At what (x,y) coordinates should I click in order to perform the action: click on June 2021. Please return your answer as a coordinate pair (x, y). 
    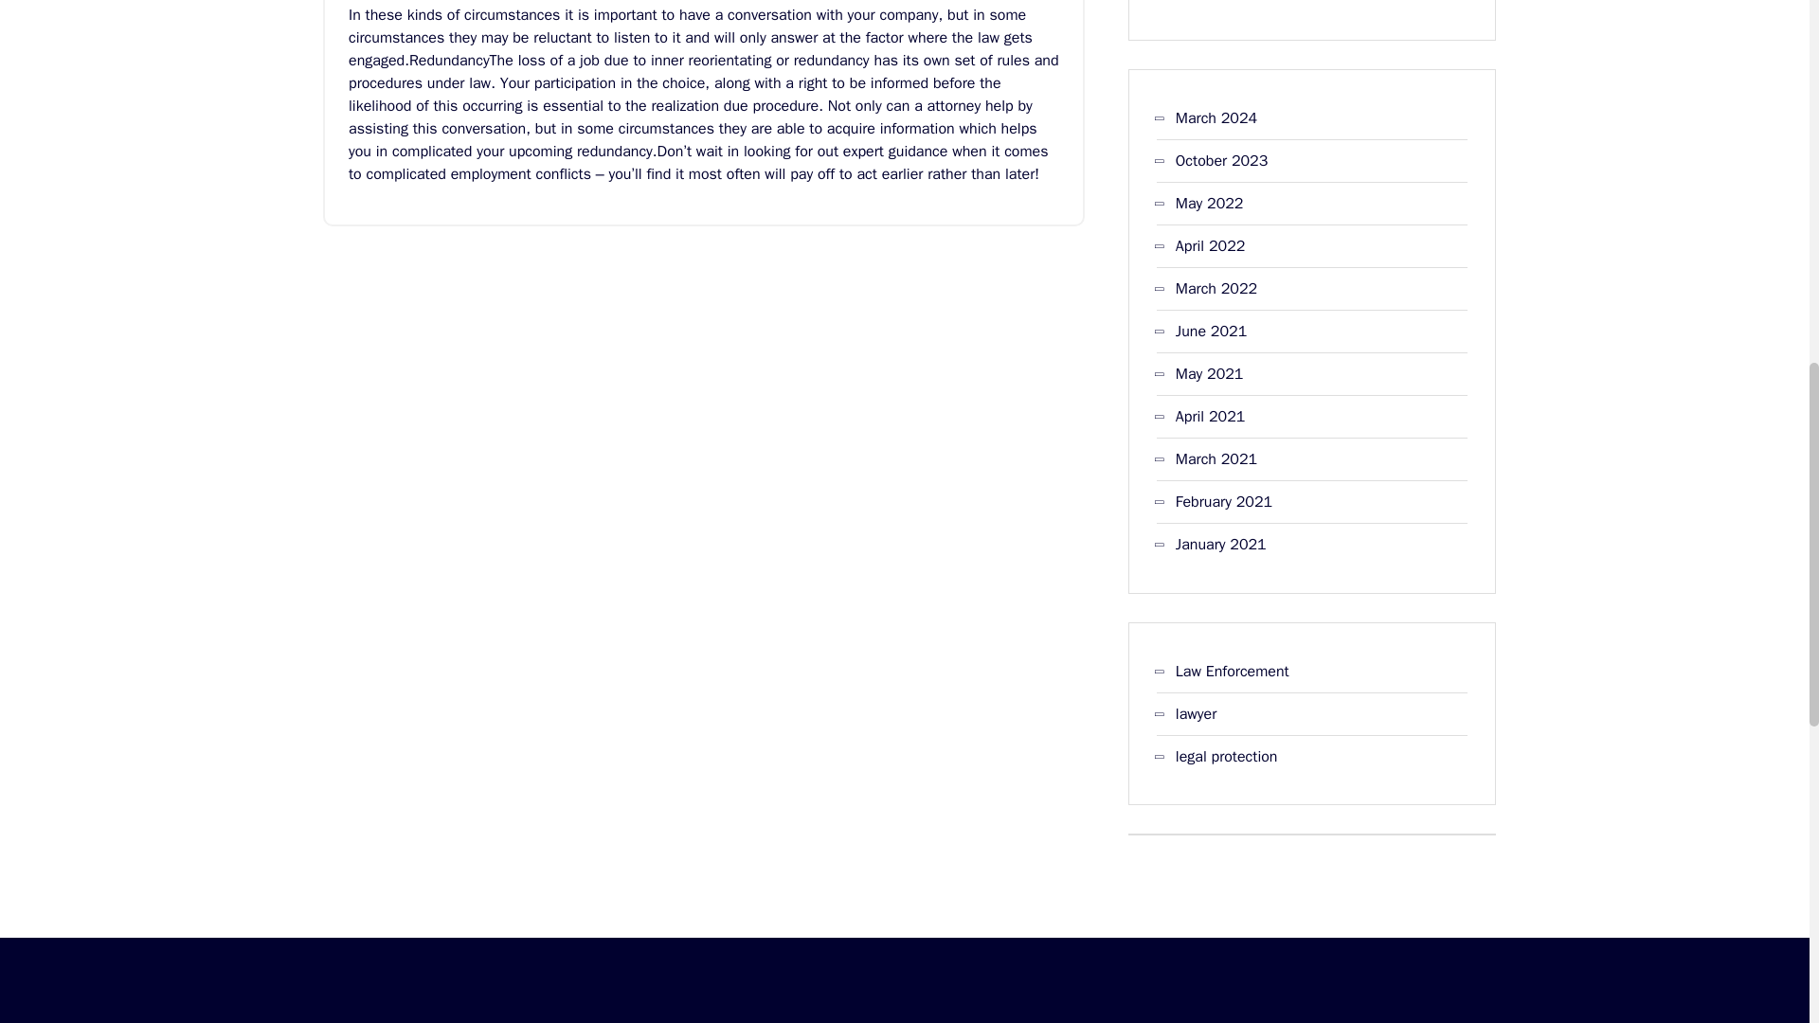
    Looking at the image, I should click on (1211, 332).